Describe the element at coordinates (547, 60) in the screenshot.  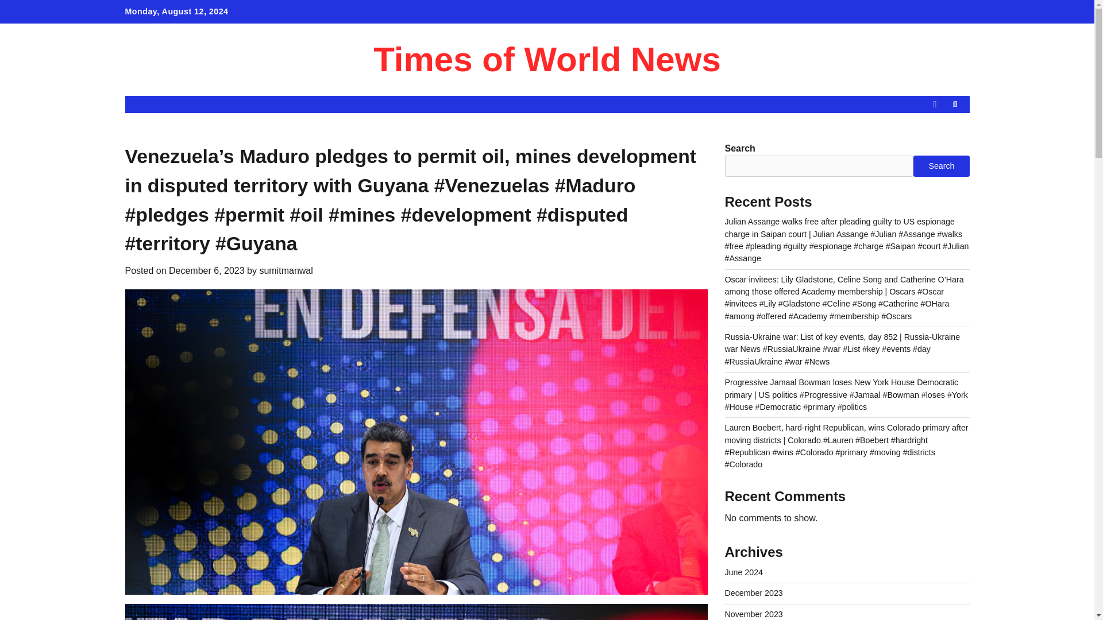
I see `Times of World News` at that location.